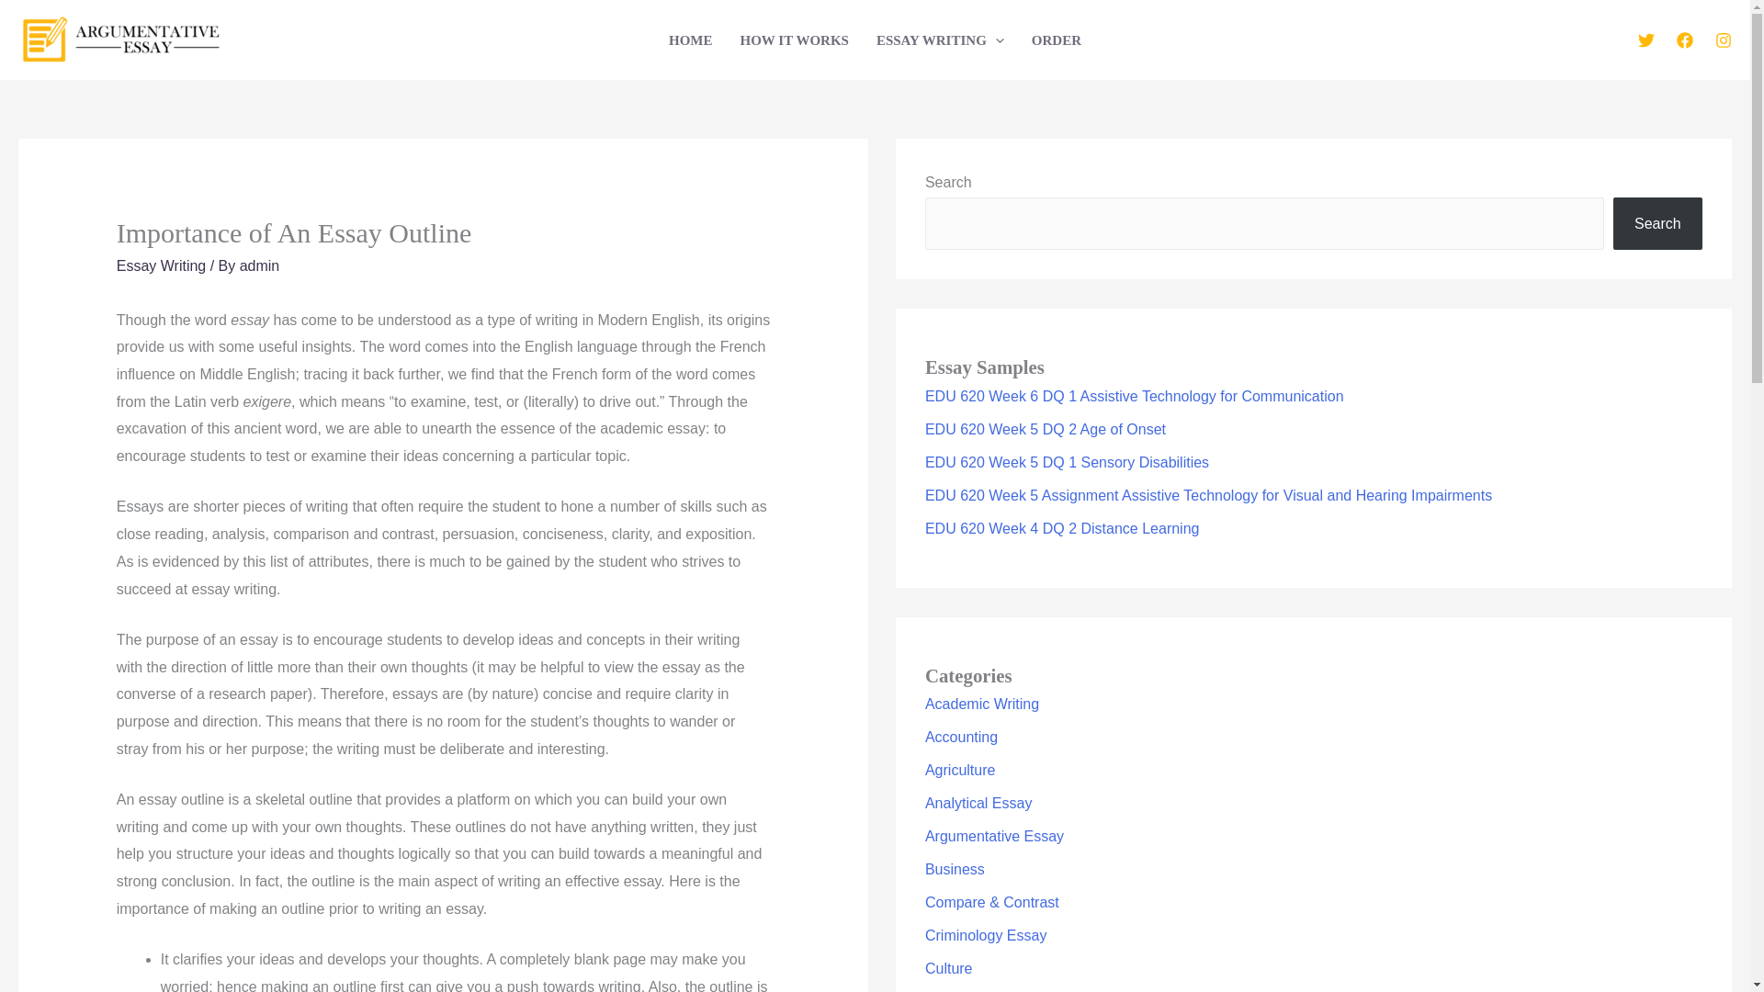 Image resolution: width=1764 pixels, height=992 pixels. I want to click on Agriculture, so click(959, 770).